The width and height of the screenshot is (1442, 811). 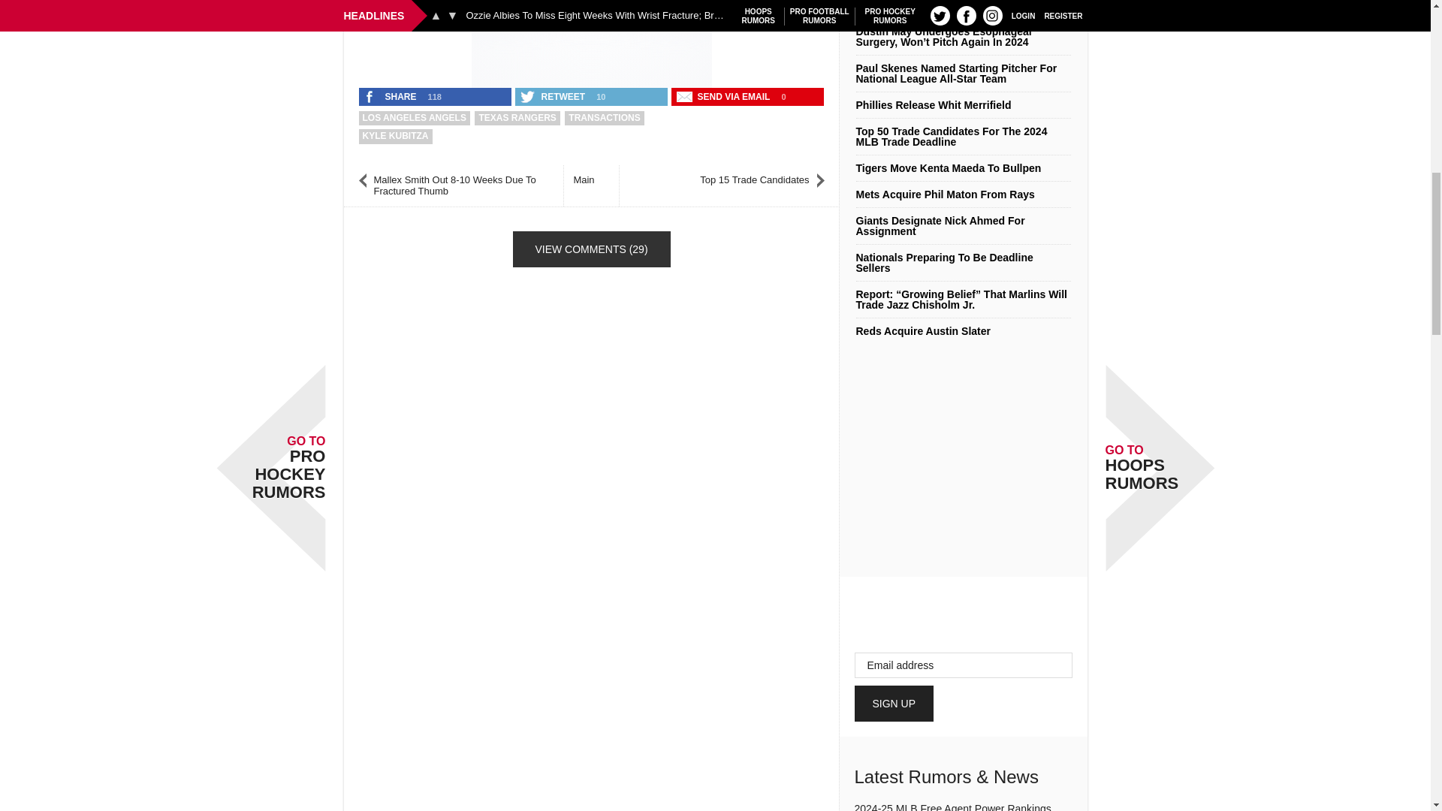 I want to click on Send Rangers Acquire Kyle Kubitza with an email, so click(x=725, y=96).